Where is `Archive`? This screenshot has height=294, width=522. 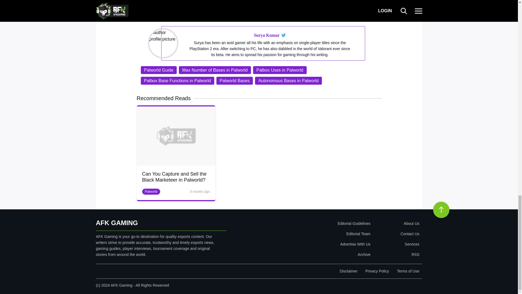
Archive is located at coordinates (322, 254).